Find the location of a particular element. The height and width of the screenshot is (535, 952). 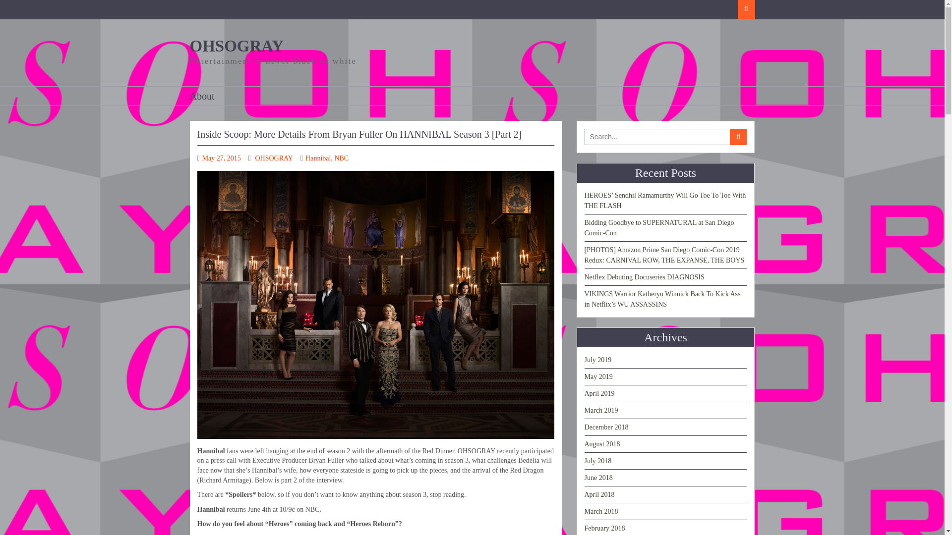

April 2018 is located at coordinates (599, 494).